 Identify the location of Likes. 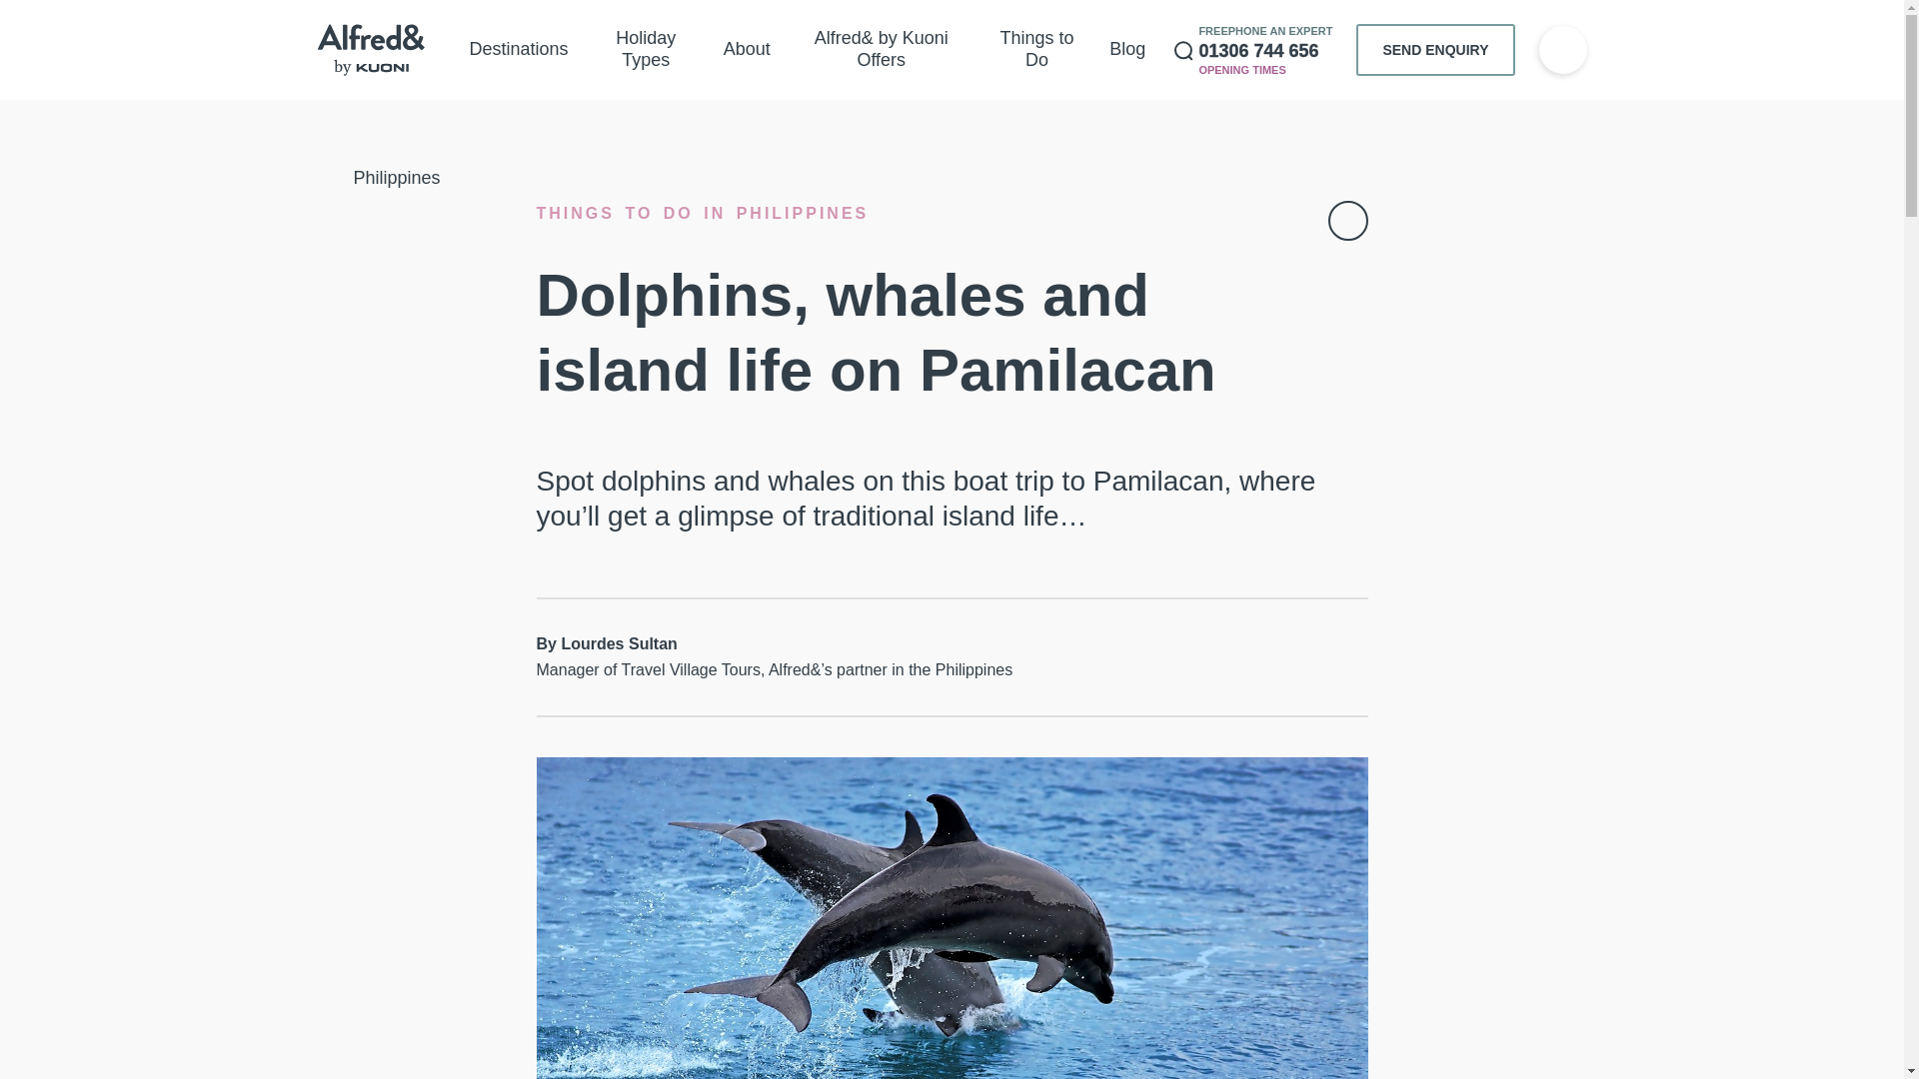
(1562, 50).